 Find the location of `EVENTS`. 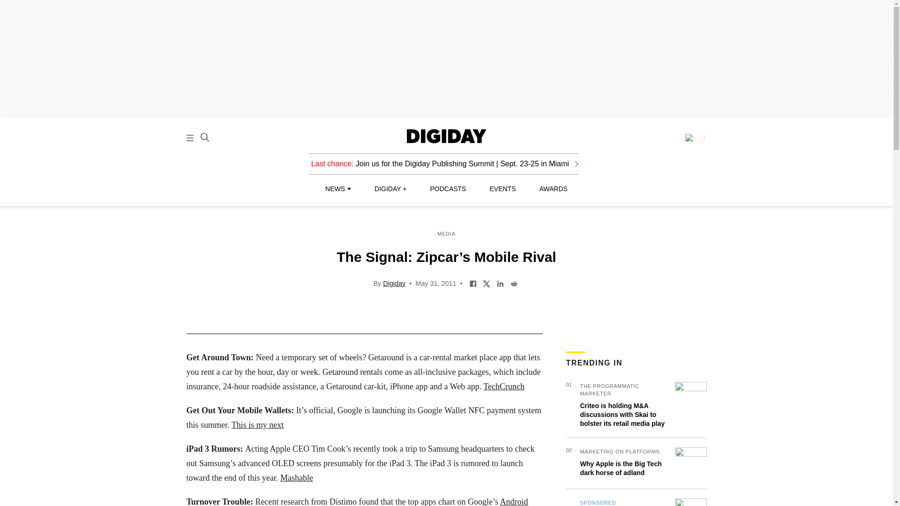

EVENTS is located at coordinates (502, 189).